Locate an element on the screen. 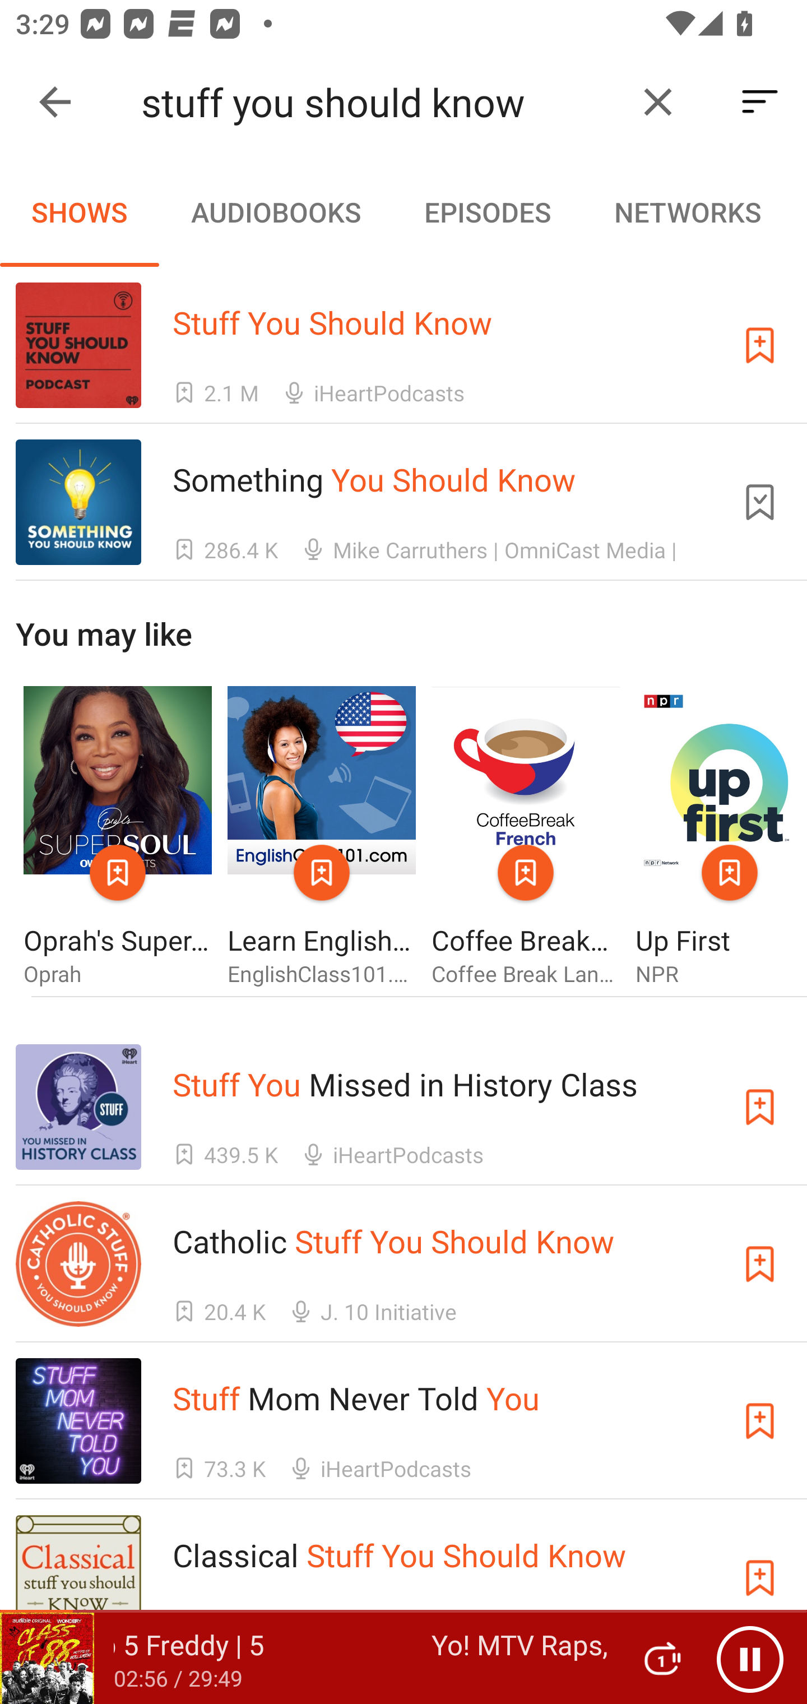 The image size is (807, 1704). Subscribe is located at coordinates (760, 1108).